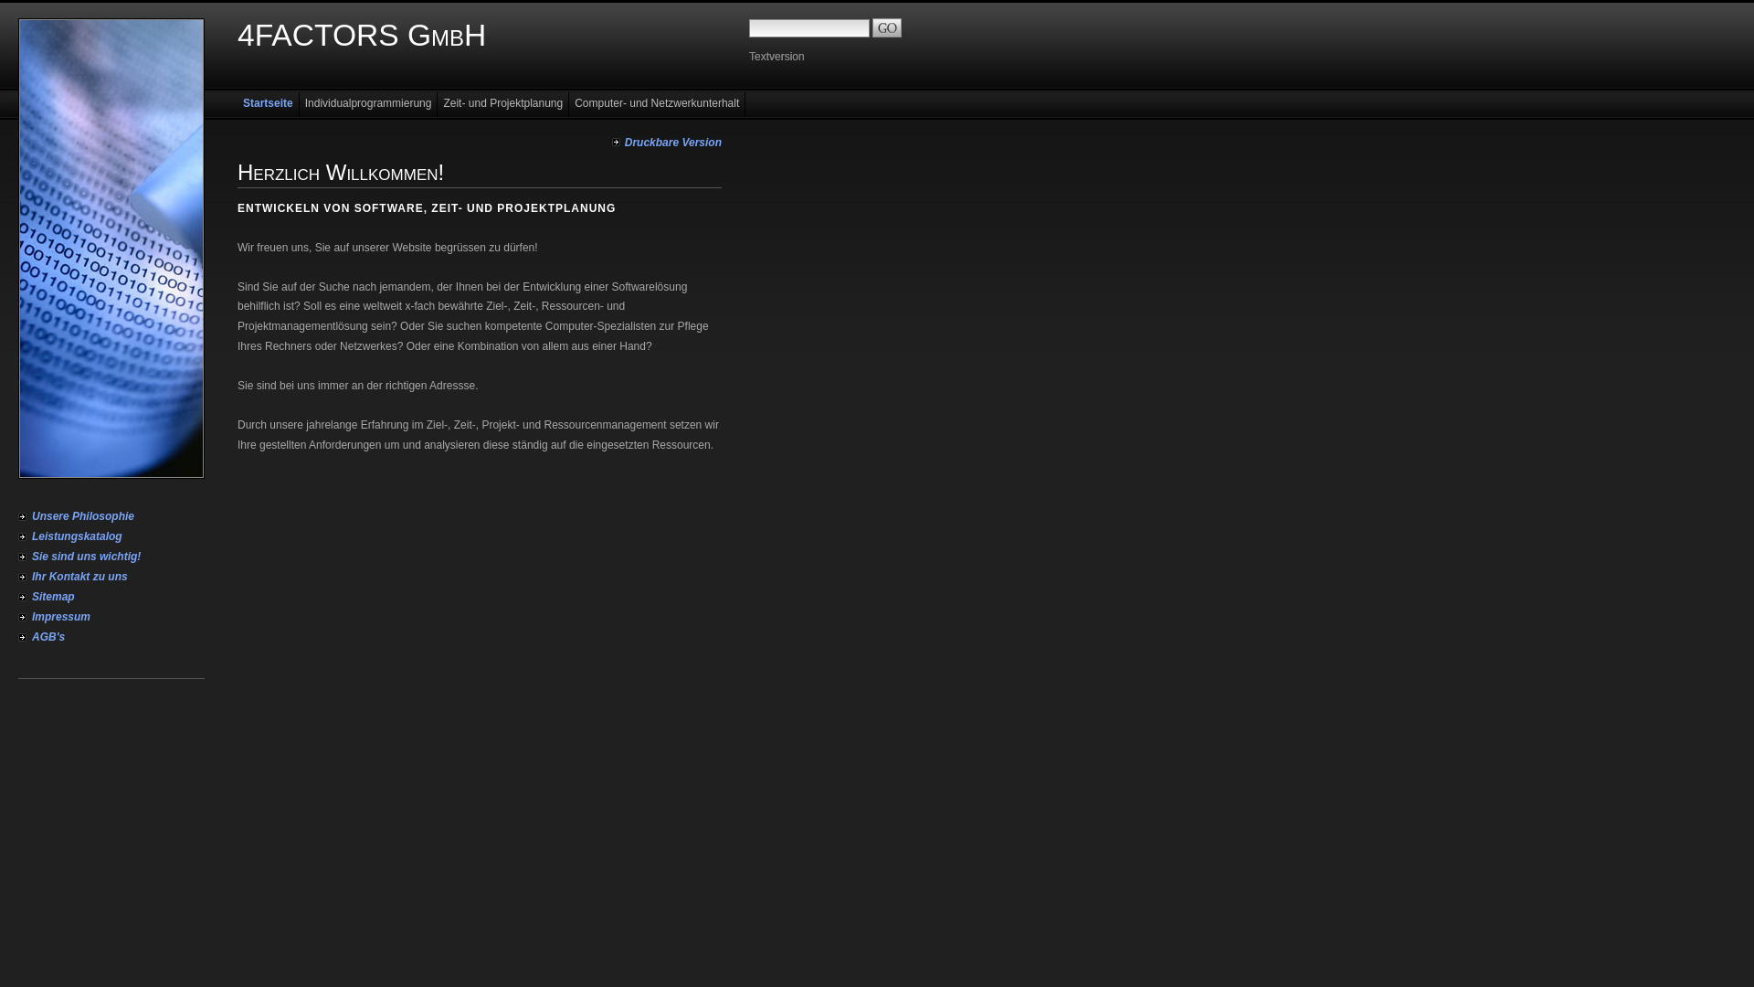  I want to click on Impressum, so click(111, 617).